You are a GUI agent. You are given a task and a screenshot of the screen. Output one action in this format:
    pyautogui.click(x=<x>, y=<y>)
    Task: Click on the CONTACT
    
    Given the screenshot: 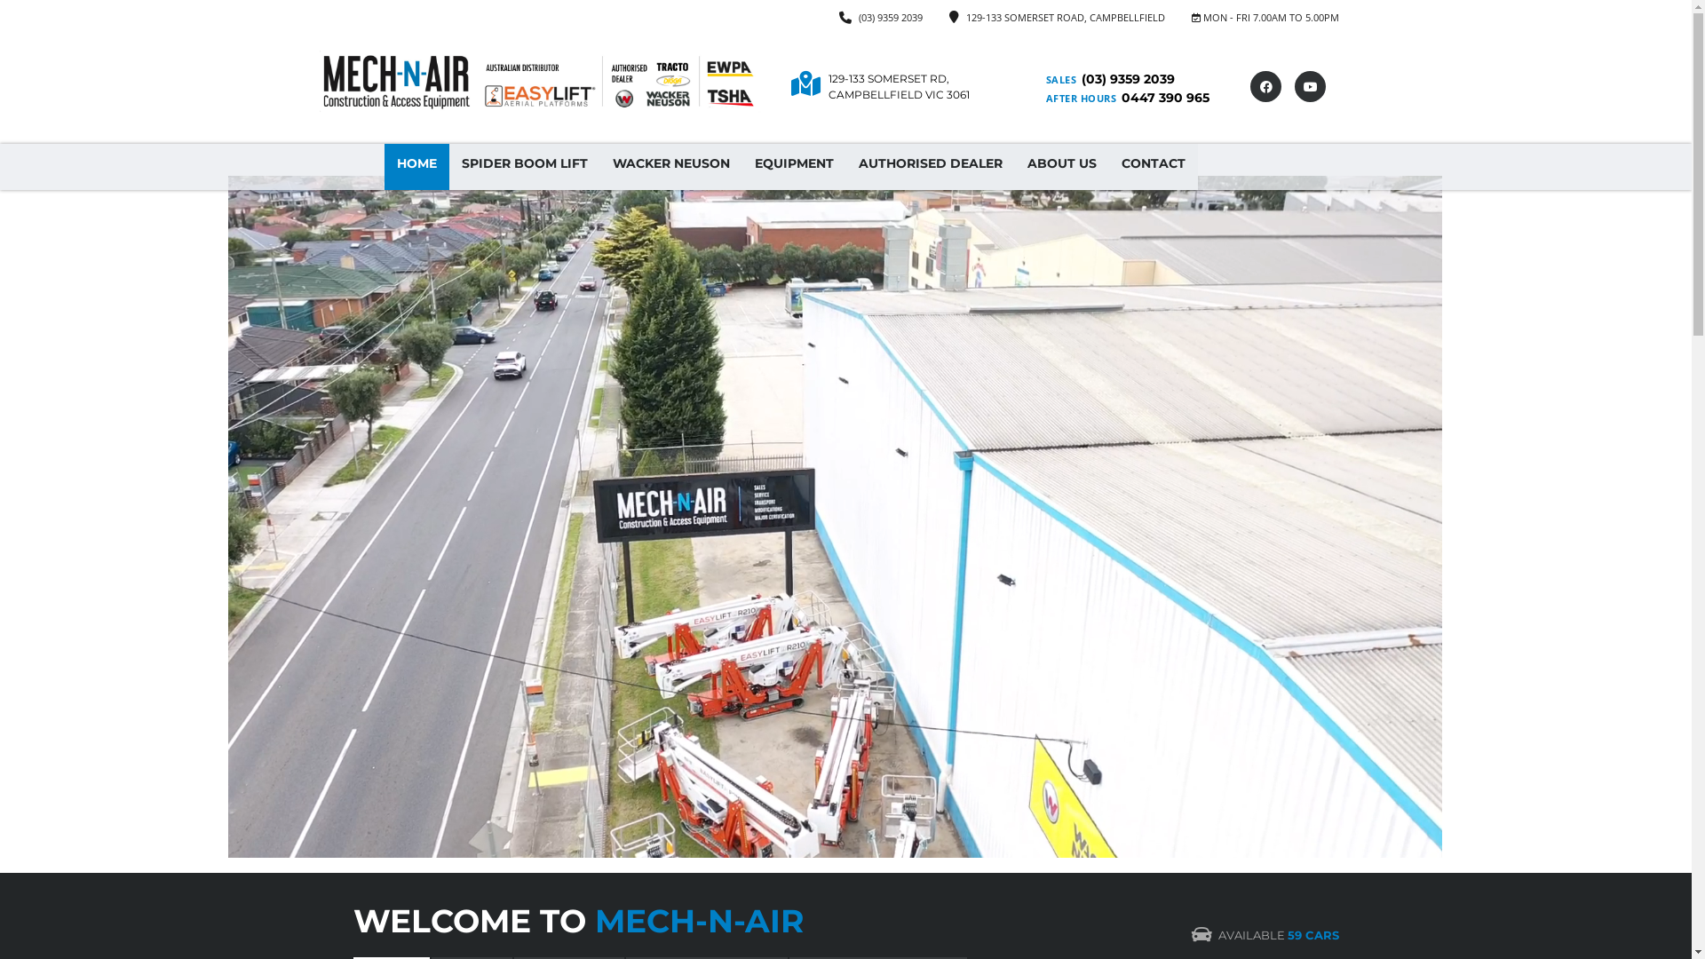 What is the action you would take?
    pyautogui.click(x=1153, y=167)
    